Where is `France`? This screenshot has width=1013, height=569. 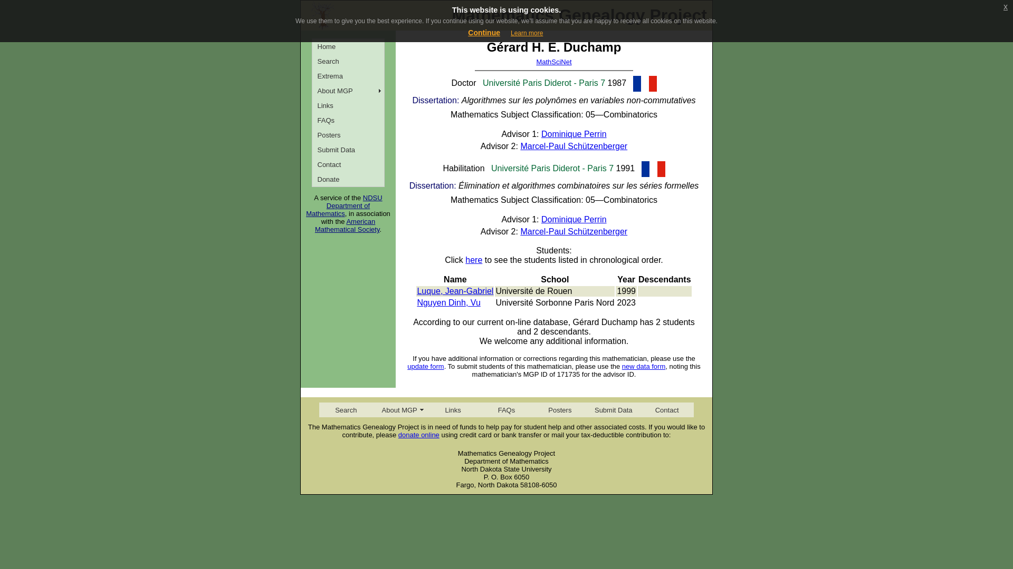 France is located at coordinates (645, 83).